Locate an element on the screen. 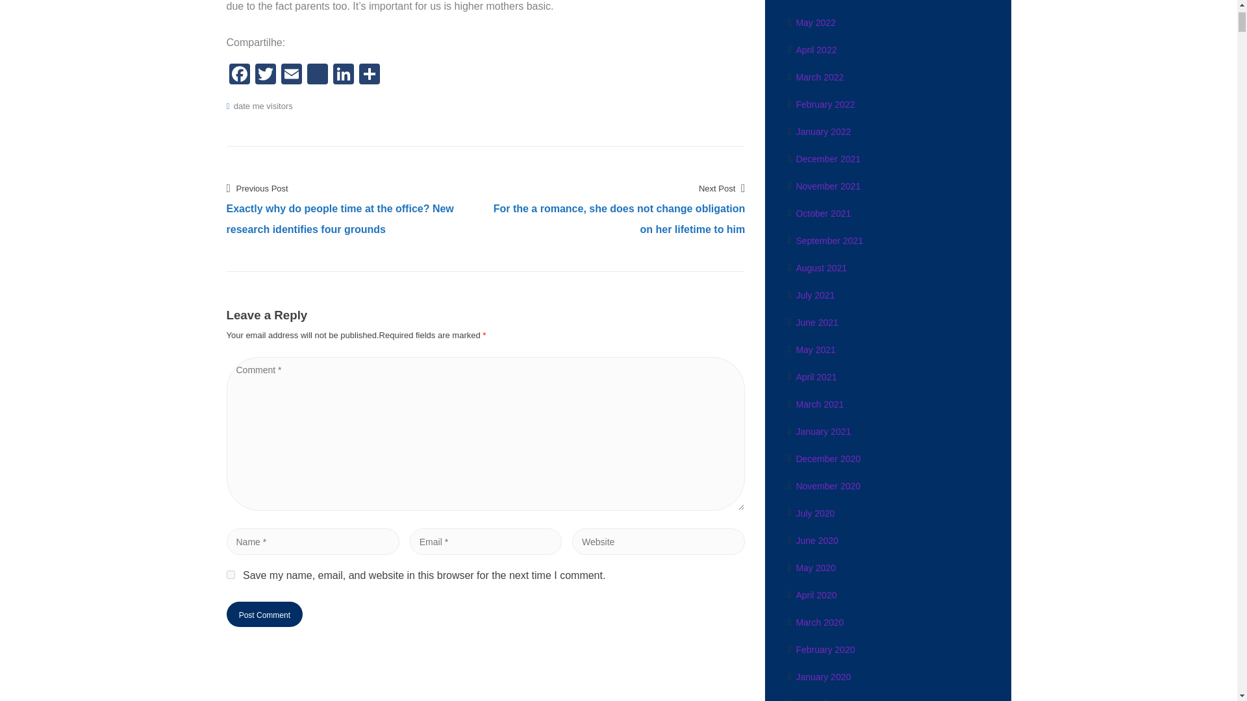 The width and height of the screenshot is (1247, 701). Post Comment is located at coordinates (264, 614).